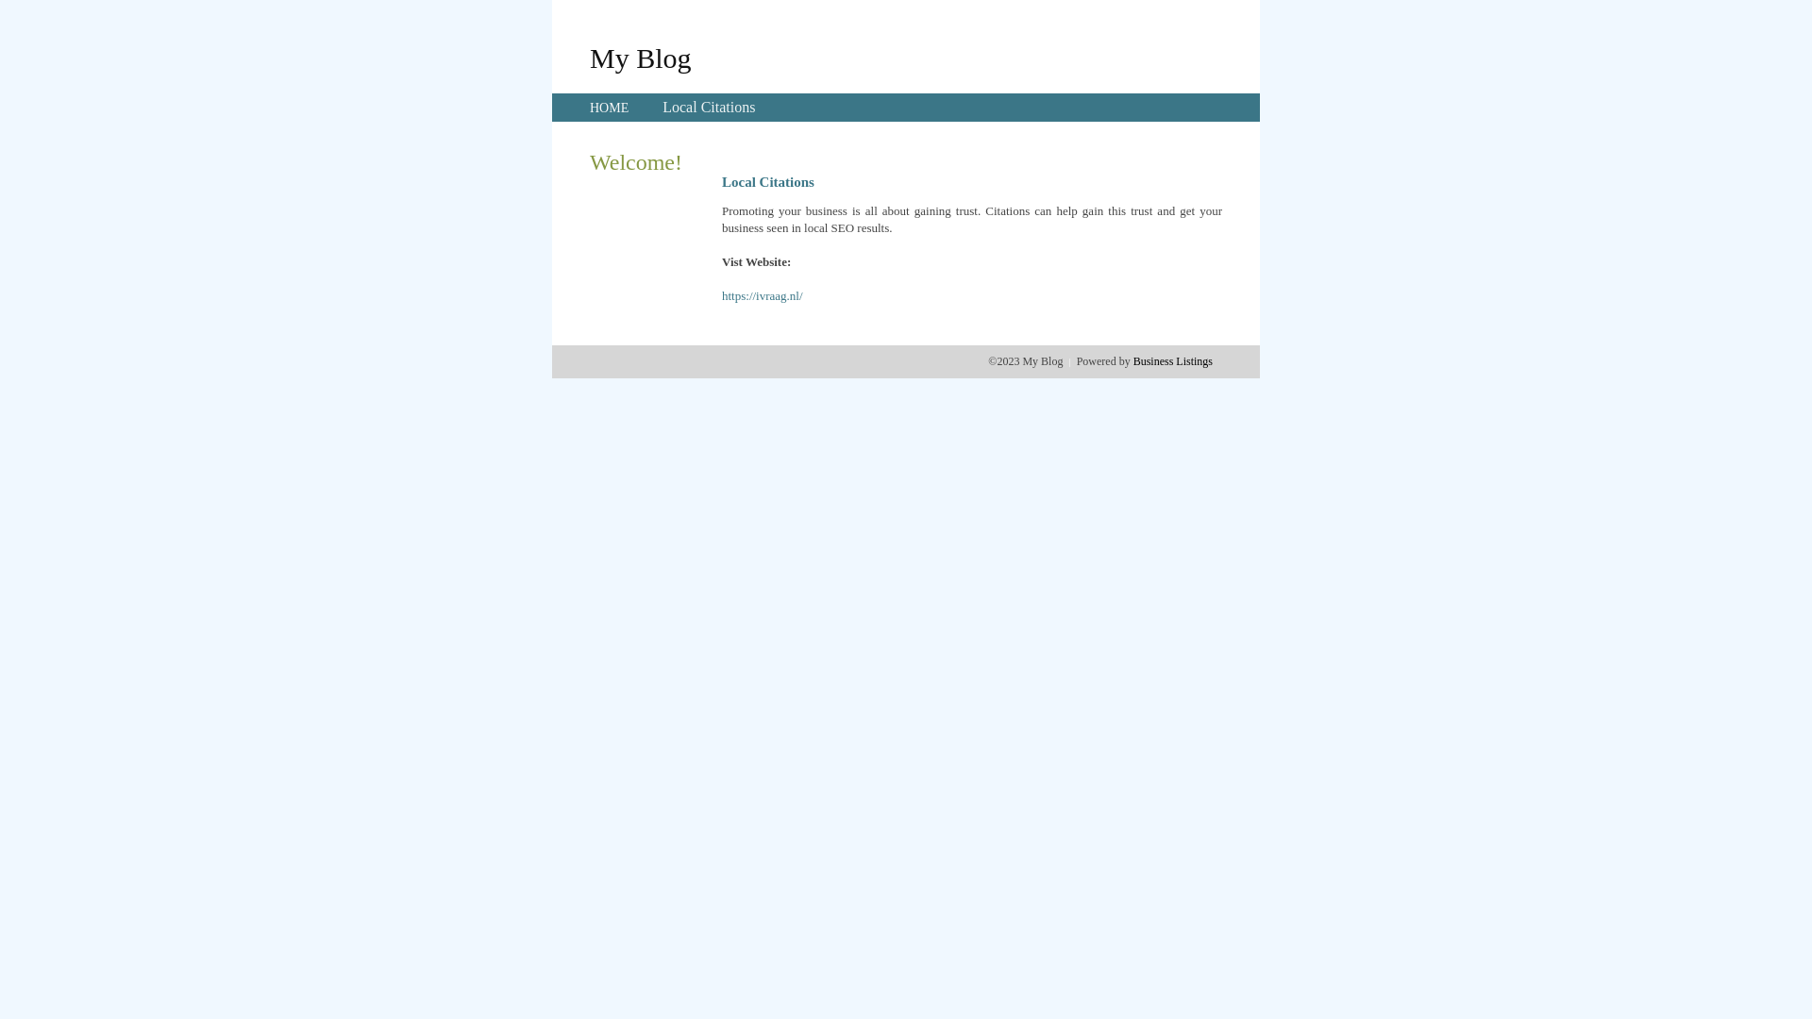  I want to click on https://ivraag.nl/, so click(763, 296).